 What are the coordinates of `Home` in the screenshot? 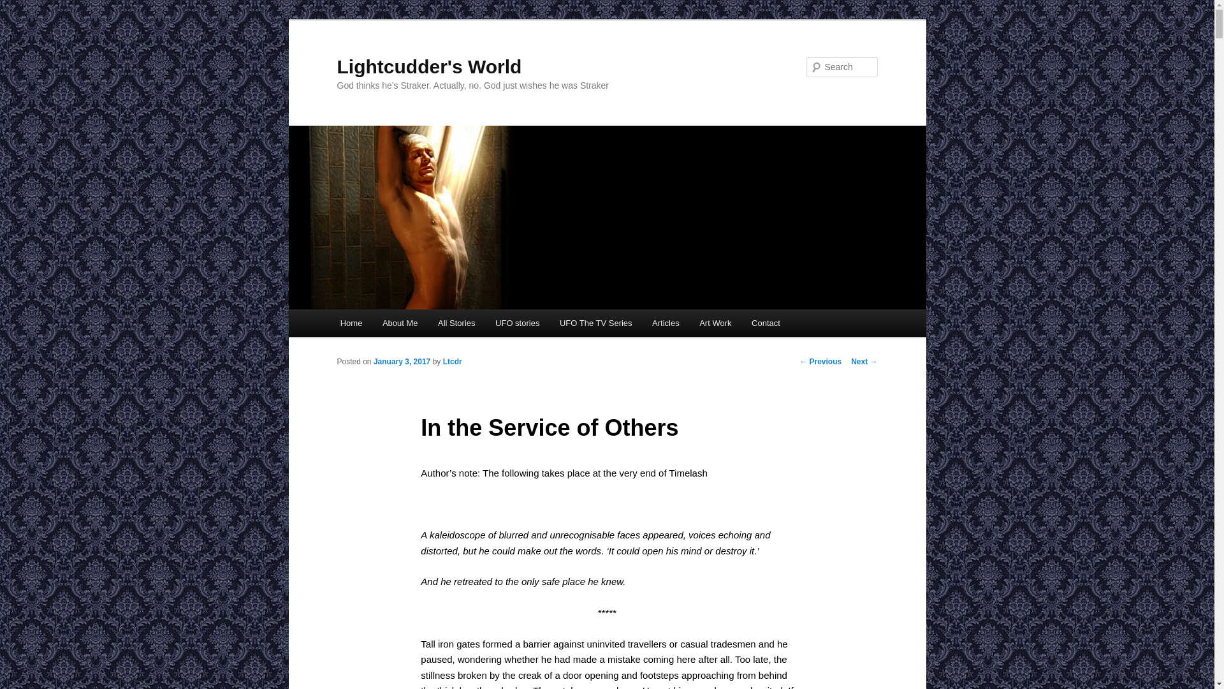 It's located at (351, 323).